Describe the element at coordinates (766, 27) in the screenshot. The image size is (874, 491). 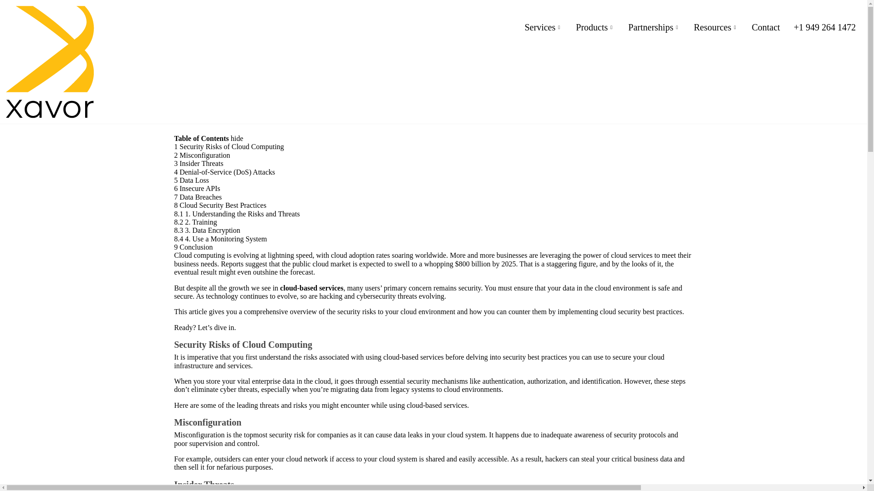
I see `Contact` at that location.